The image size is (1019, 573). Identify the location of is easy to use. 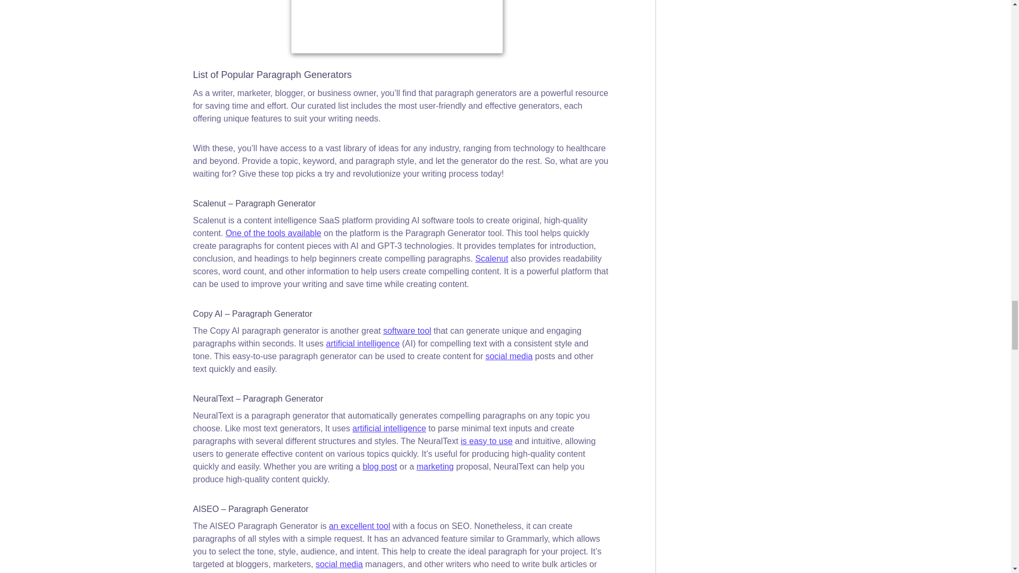
(486, 441).